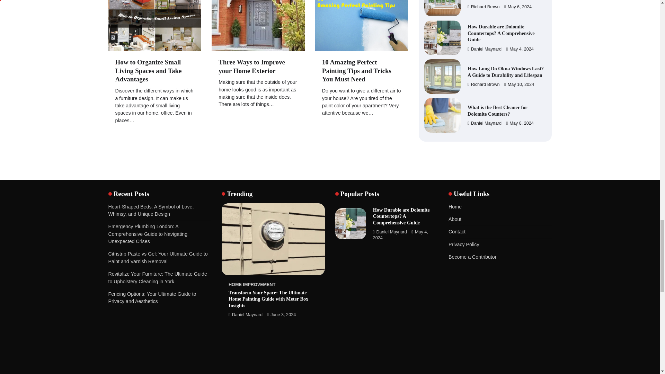 The image size is (665, 374). Describe the element at coordinates (252, 66) in the screenshot. I see `Three Ways to Improve your Home Exterior` at that location.